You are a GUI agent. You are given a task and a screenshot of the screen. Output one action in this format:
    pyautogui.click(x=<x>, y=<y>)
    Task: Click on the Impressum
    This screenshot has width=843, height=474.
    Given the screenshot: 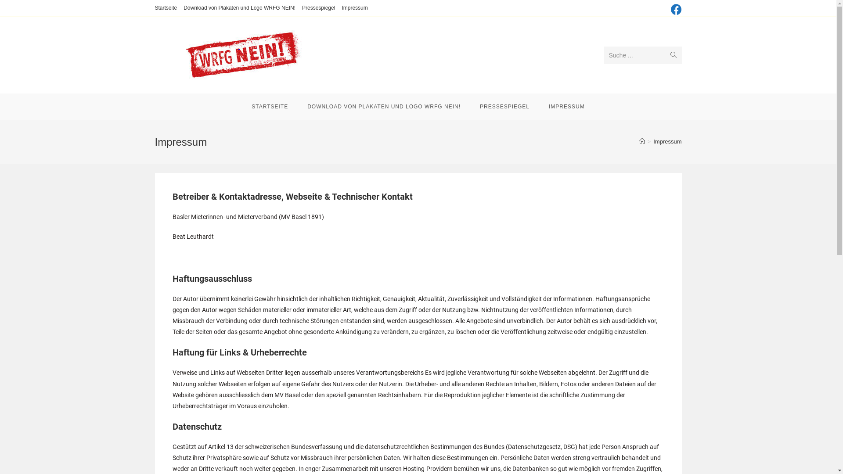 What is the action you would take?
    pyautogui.click(x=355, y=8)
    